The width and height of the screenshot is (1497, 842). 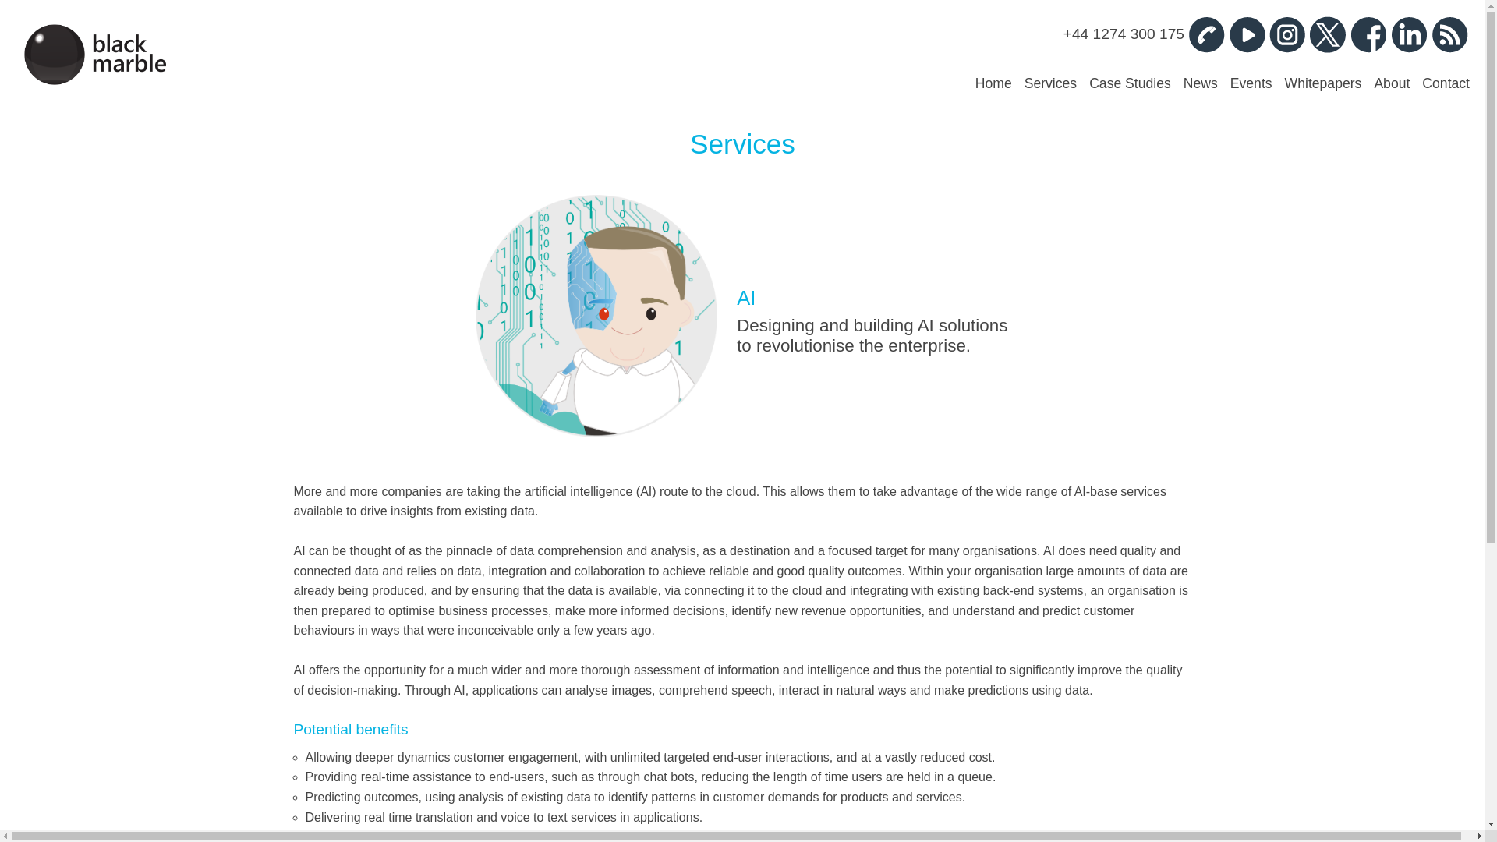 What do you see at coordinates (993, 84) in the screenshot?
I see `Home` at bounding box center [993, 84].